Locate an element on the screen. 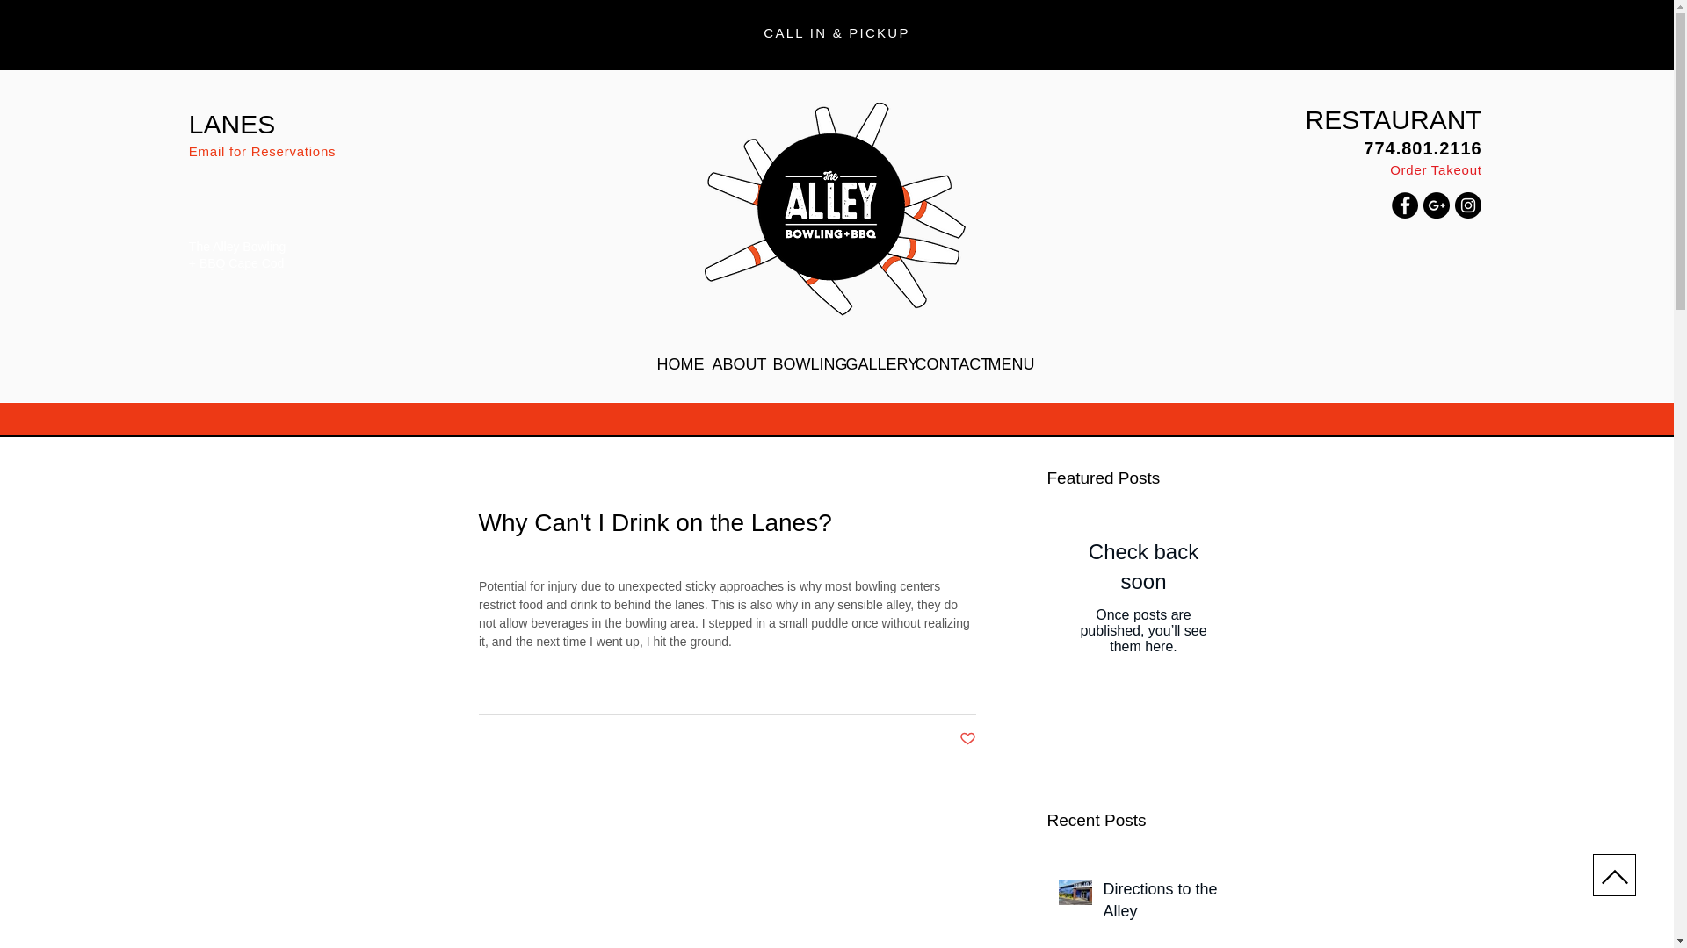  GALLERY is located at coordinates (868, 363).